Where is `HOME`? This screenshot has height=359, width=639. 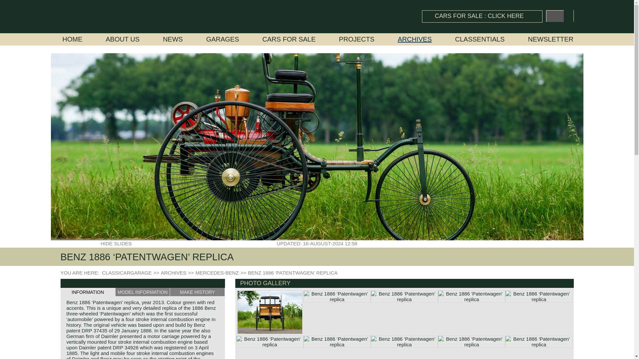 HOME is located at coordinates (73, 39).